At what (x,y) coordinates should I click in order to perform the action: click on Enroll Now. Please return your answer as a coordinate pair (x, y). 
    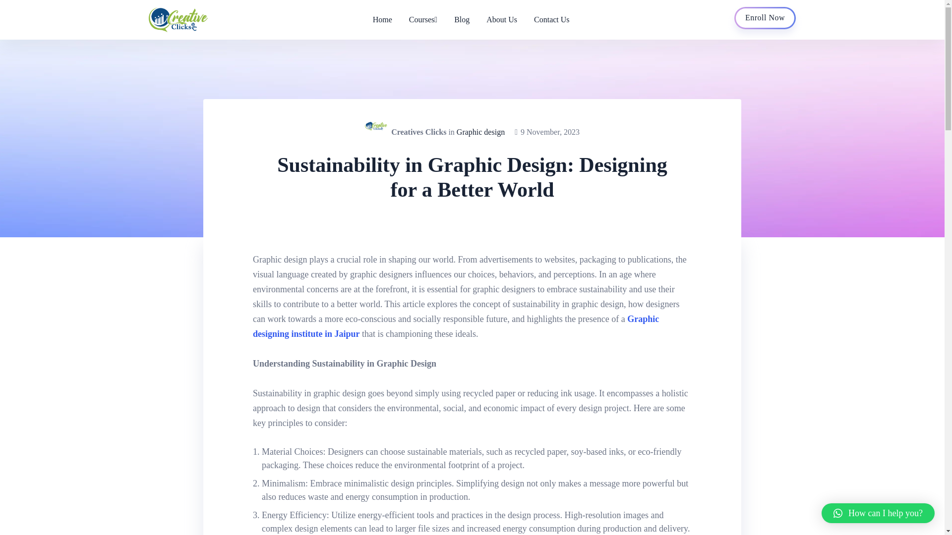
    Looking at the image, I should click on (765, 18).